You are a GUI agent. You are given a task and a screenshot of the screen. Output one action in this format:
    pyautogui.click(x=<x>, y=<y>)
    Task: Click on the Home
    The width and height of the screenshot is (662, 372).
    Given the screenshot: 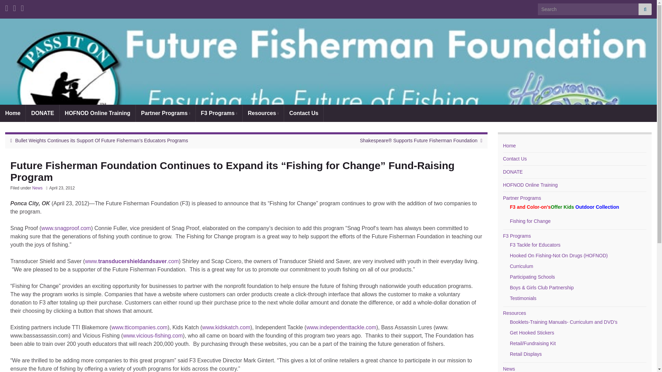 What is the action you would take?
    pyautogui.click(x=13, y=113)
    